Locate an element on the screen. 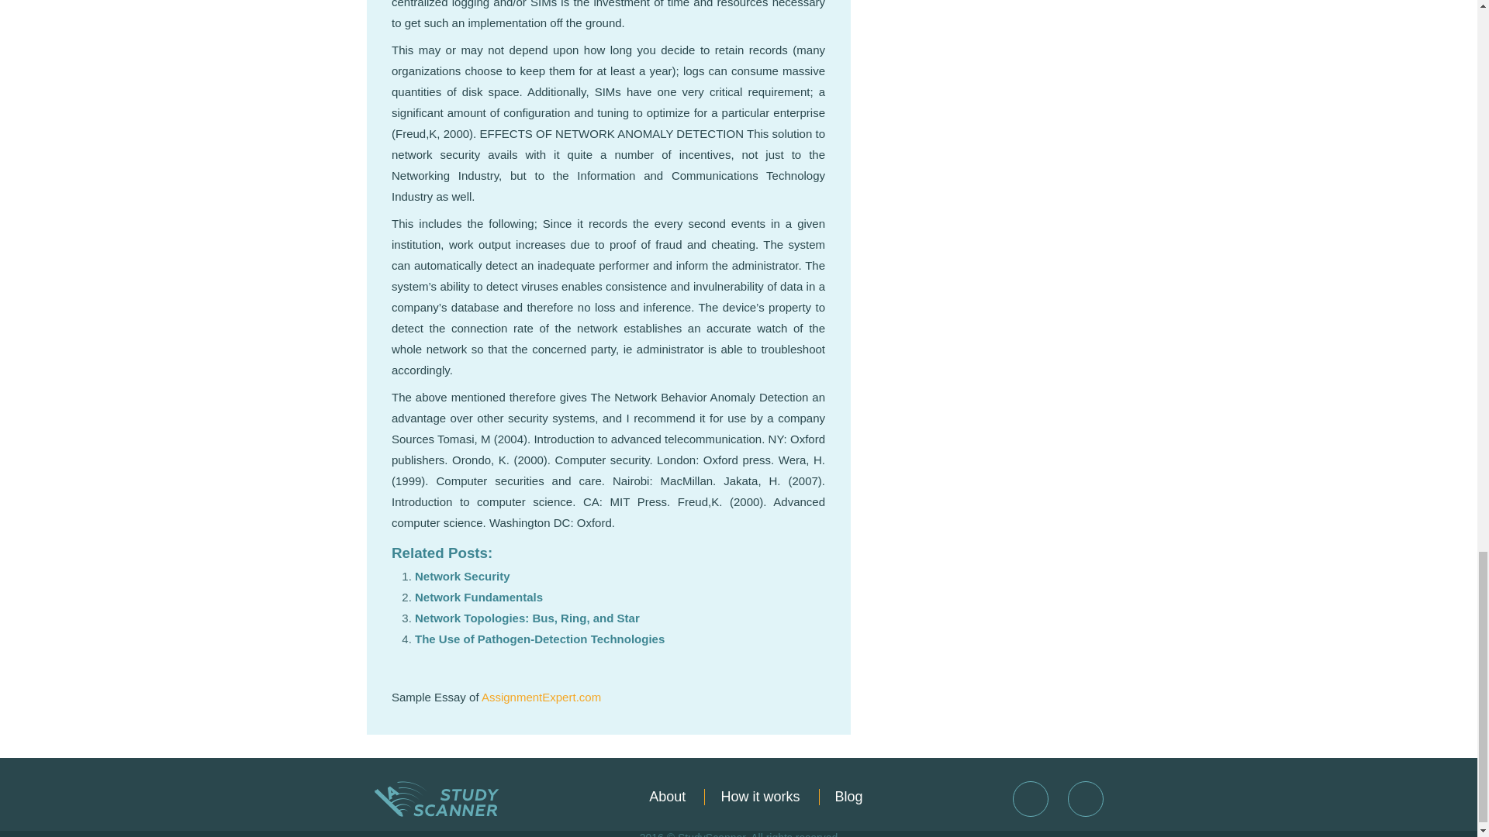  About is located at coordinates (667, 797).